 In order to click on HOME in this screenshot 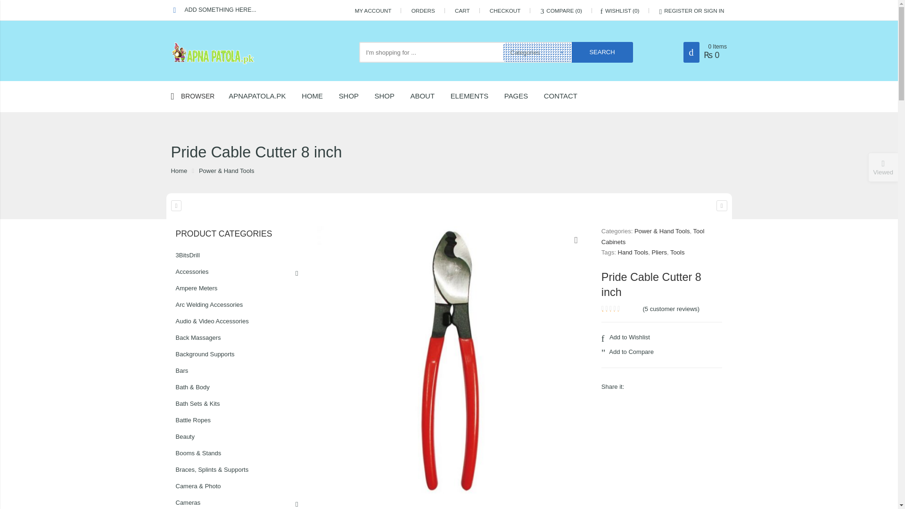, I will do `click(319, 96)`.